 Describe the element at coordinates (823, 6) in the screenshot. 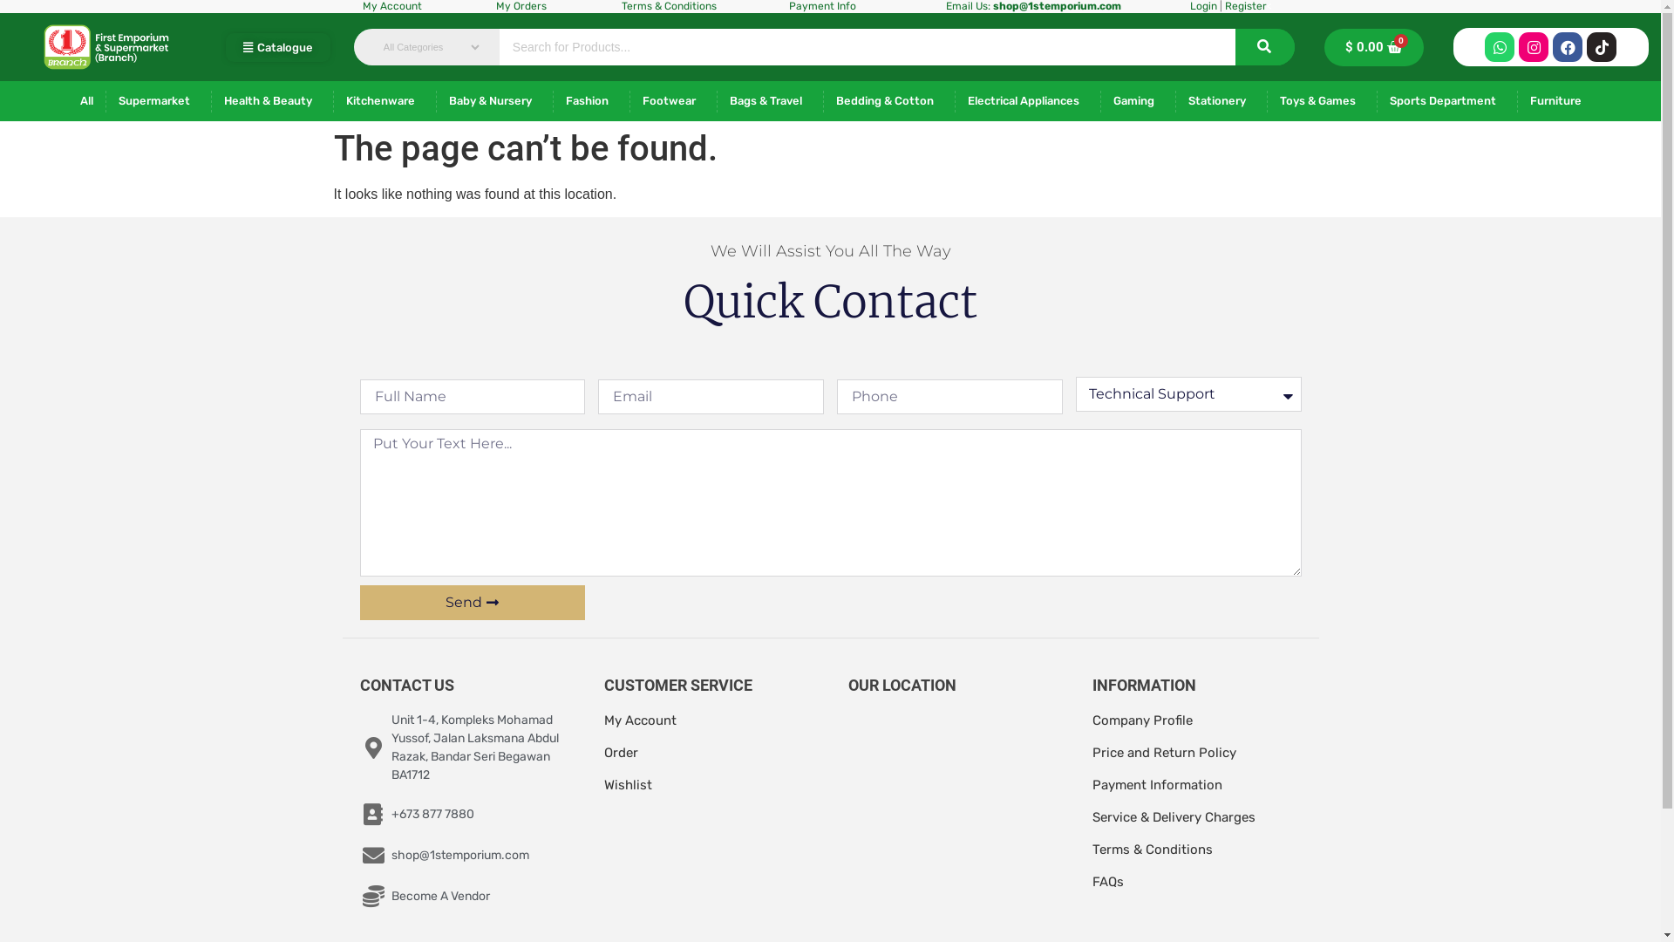

I see `Payment Info` at that location.